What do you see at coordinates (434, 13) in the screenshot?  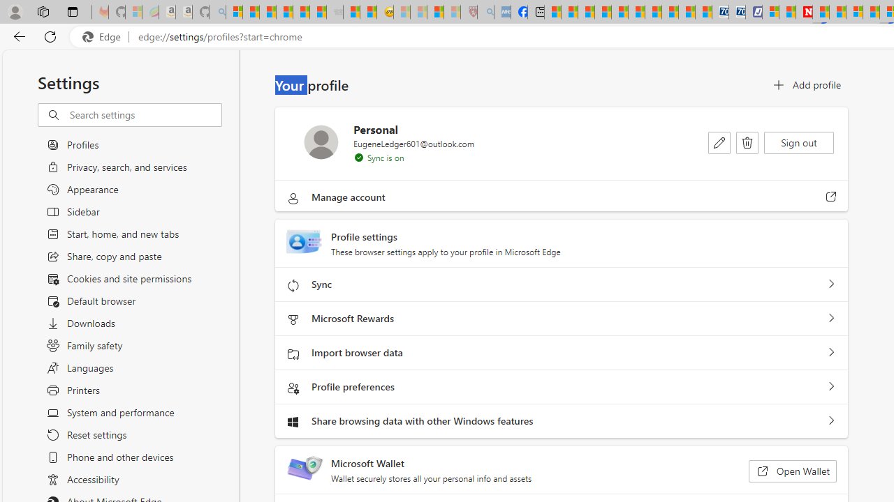 I see `Science - MSN` at bounding box center [434, 13].